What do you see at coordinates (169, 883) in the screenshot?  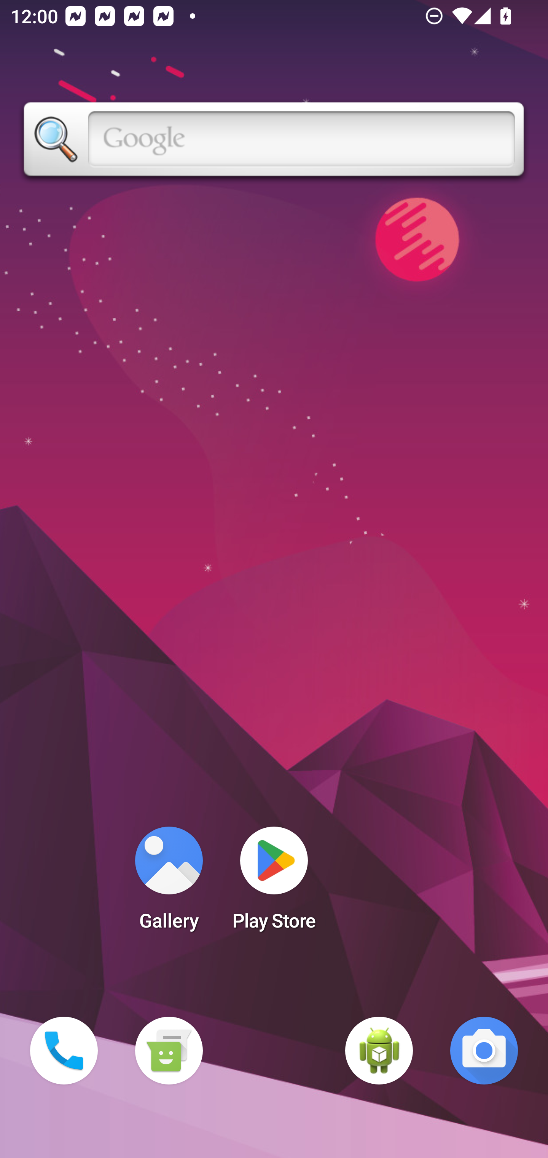 I see `Gallery` at bounding box center [169, 883].